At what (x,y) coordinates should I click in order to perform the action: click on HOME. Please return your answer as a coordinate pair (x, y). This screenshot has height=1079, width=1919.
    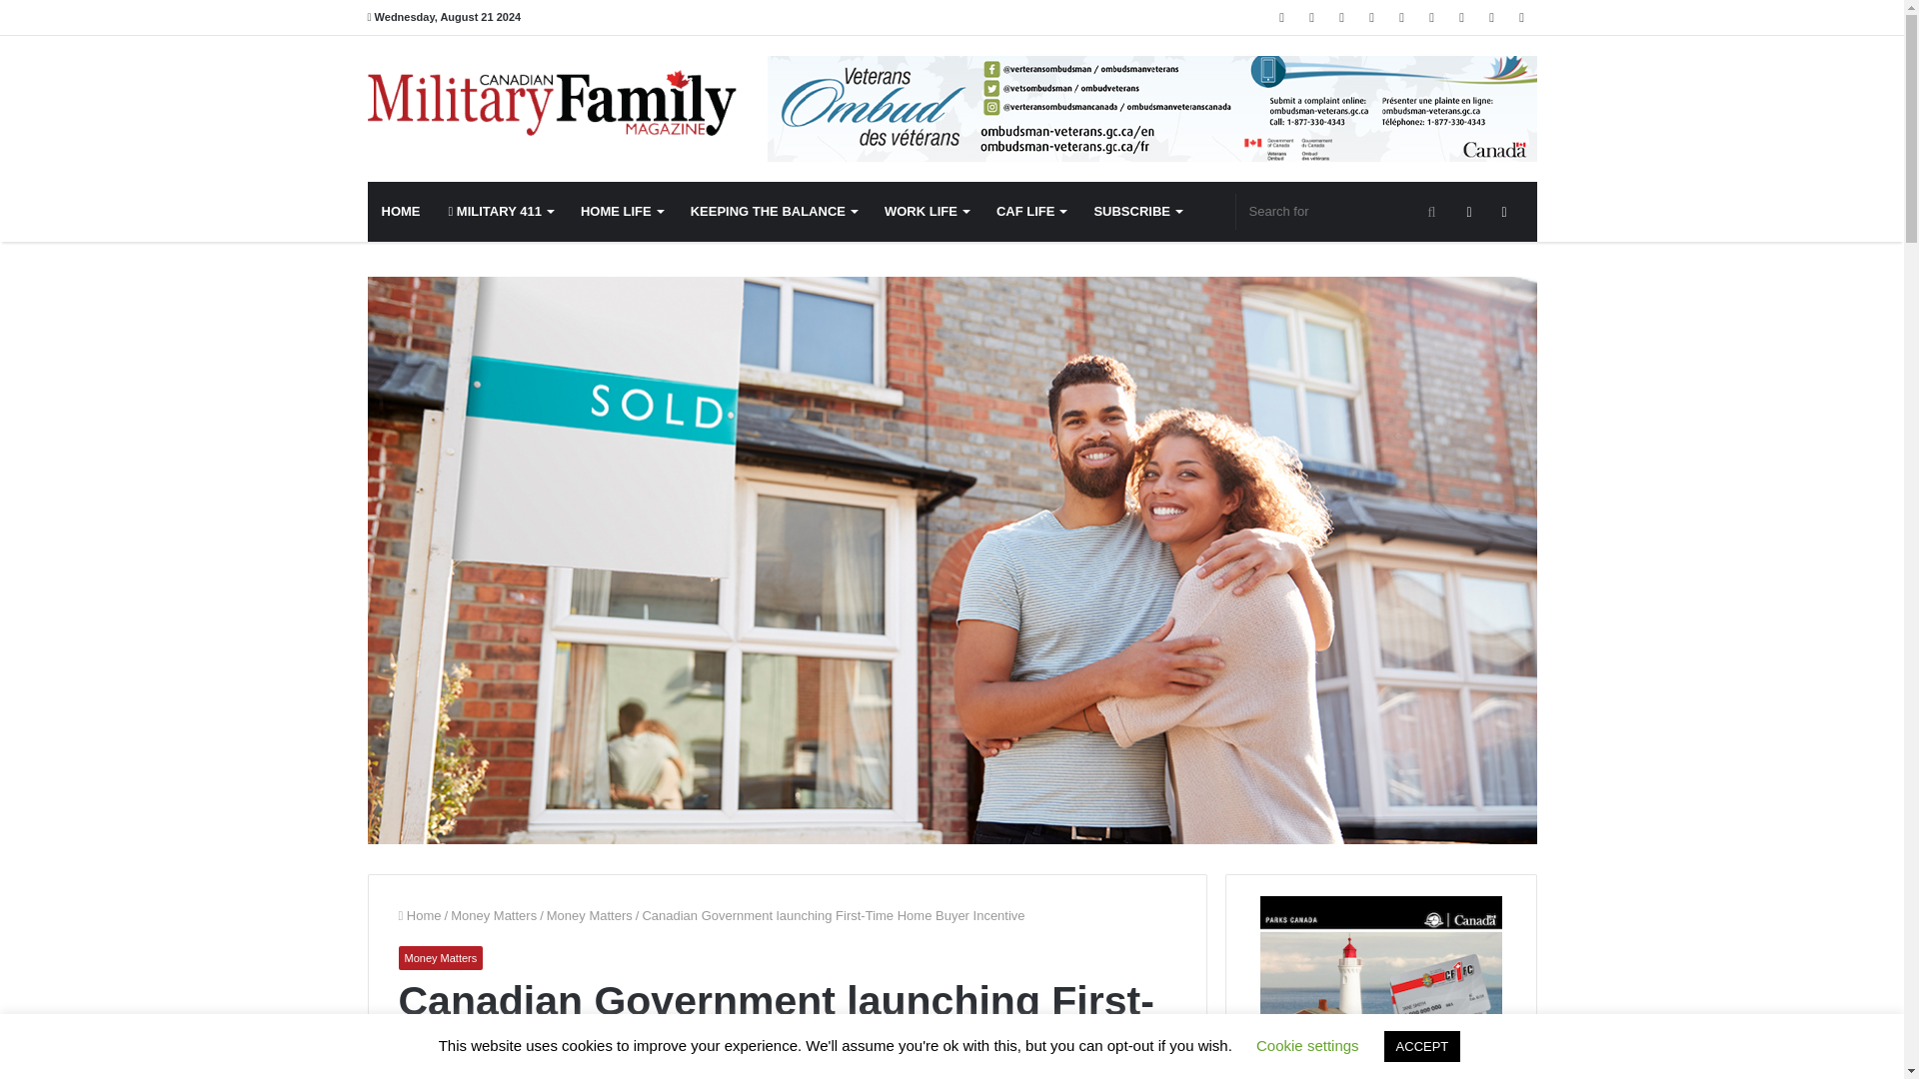
    Looking at the image, I should click on (402, 212).